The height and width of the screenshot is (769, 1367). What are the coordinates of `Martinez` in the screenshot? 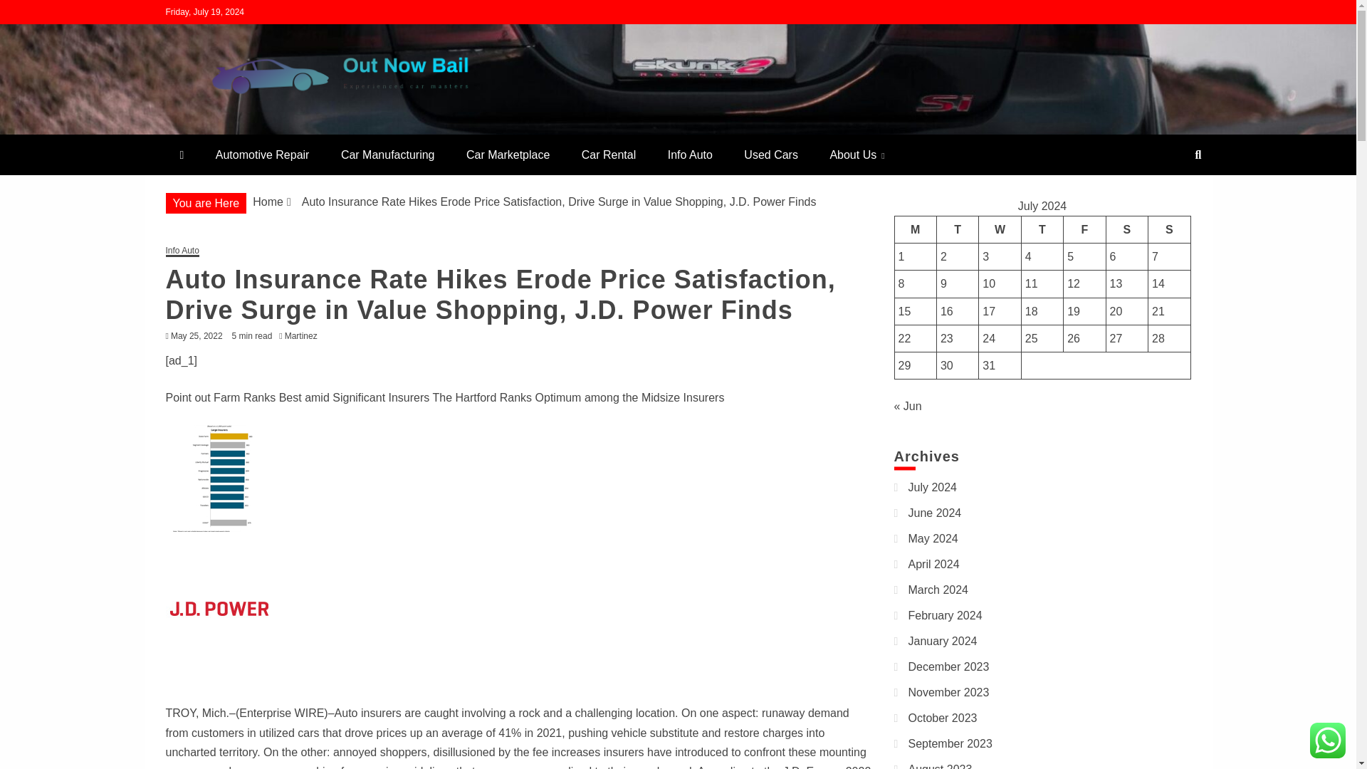 It's located at (305, 336).